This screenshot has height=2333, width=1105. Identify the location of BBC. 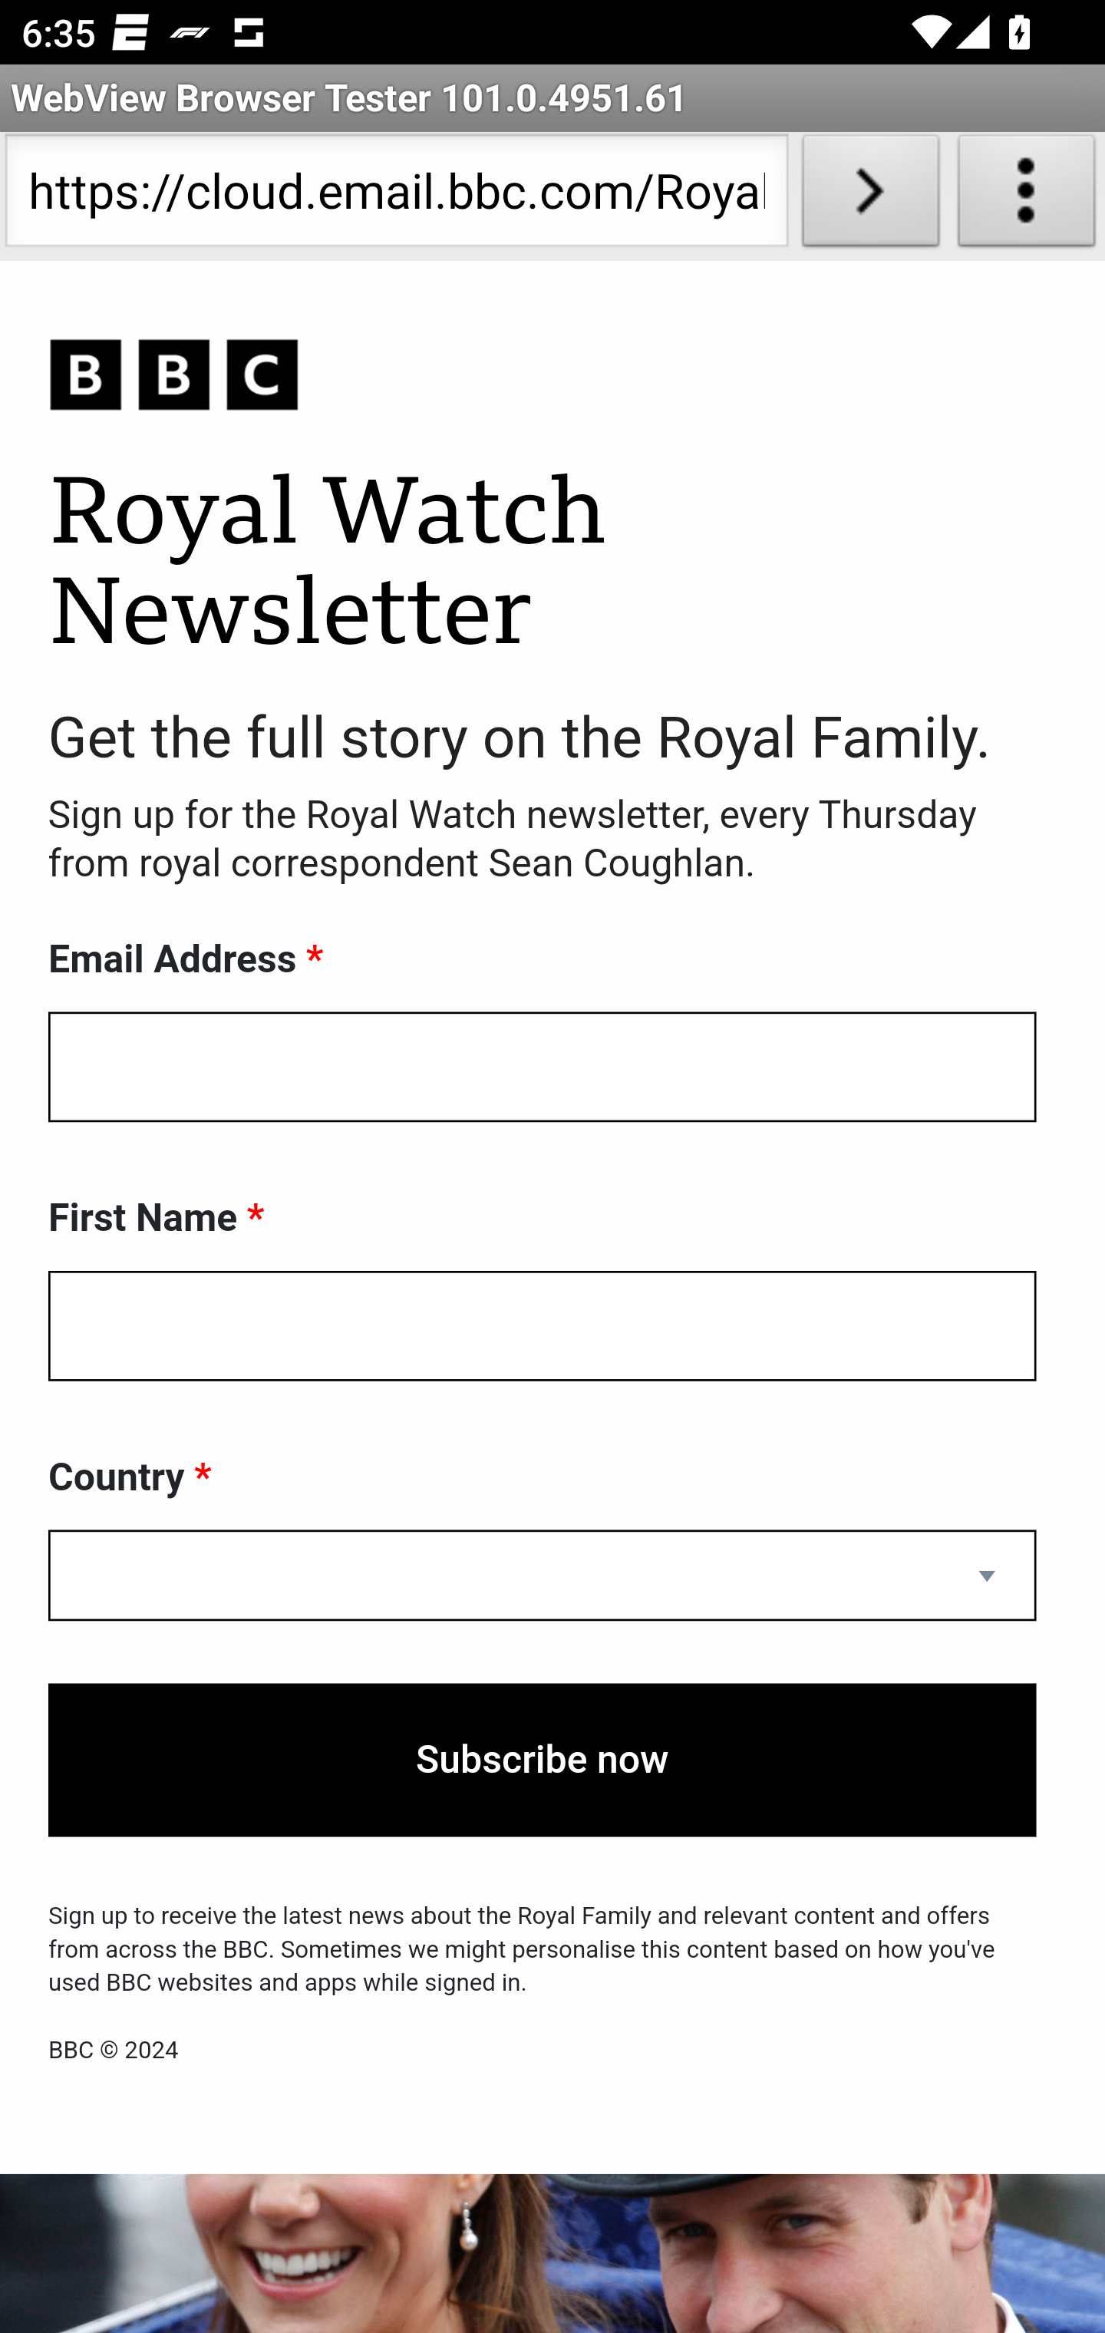
(543, 376).